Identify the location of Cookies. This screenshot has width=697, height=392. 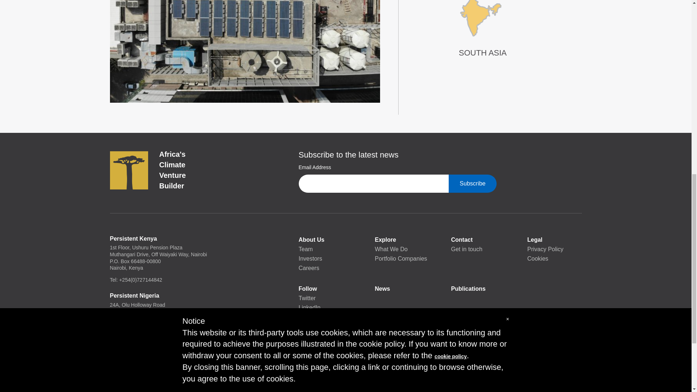
(554, 258).